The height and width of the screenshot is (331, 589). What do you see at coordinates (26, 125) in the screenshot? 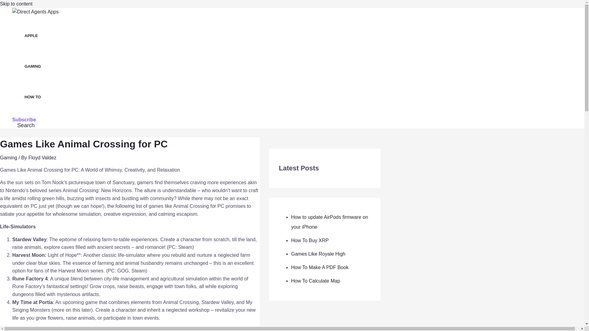
I see `Search` at bounding box center [26, 125].